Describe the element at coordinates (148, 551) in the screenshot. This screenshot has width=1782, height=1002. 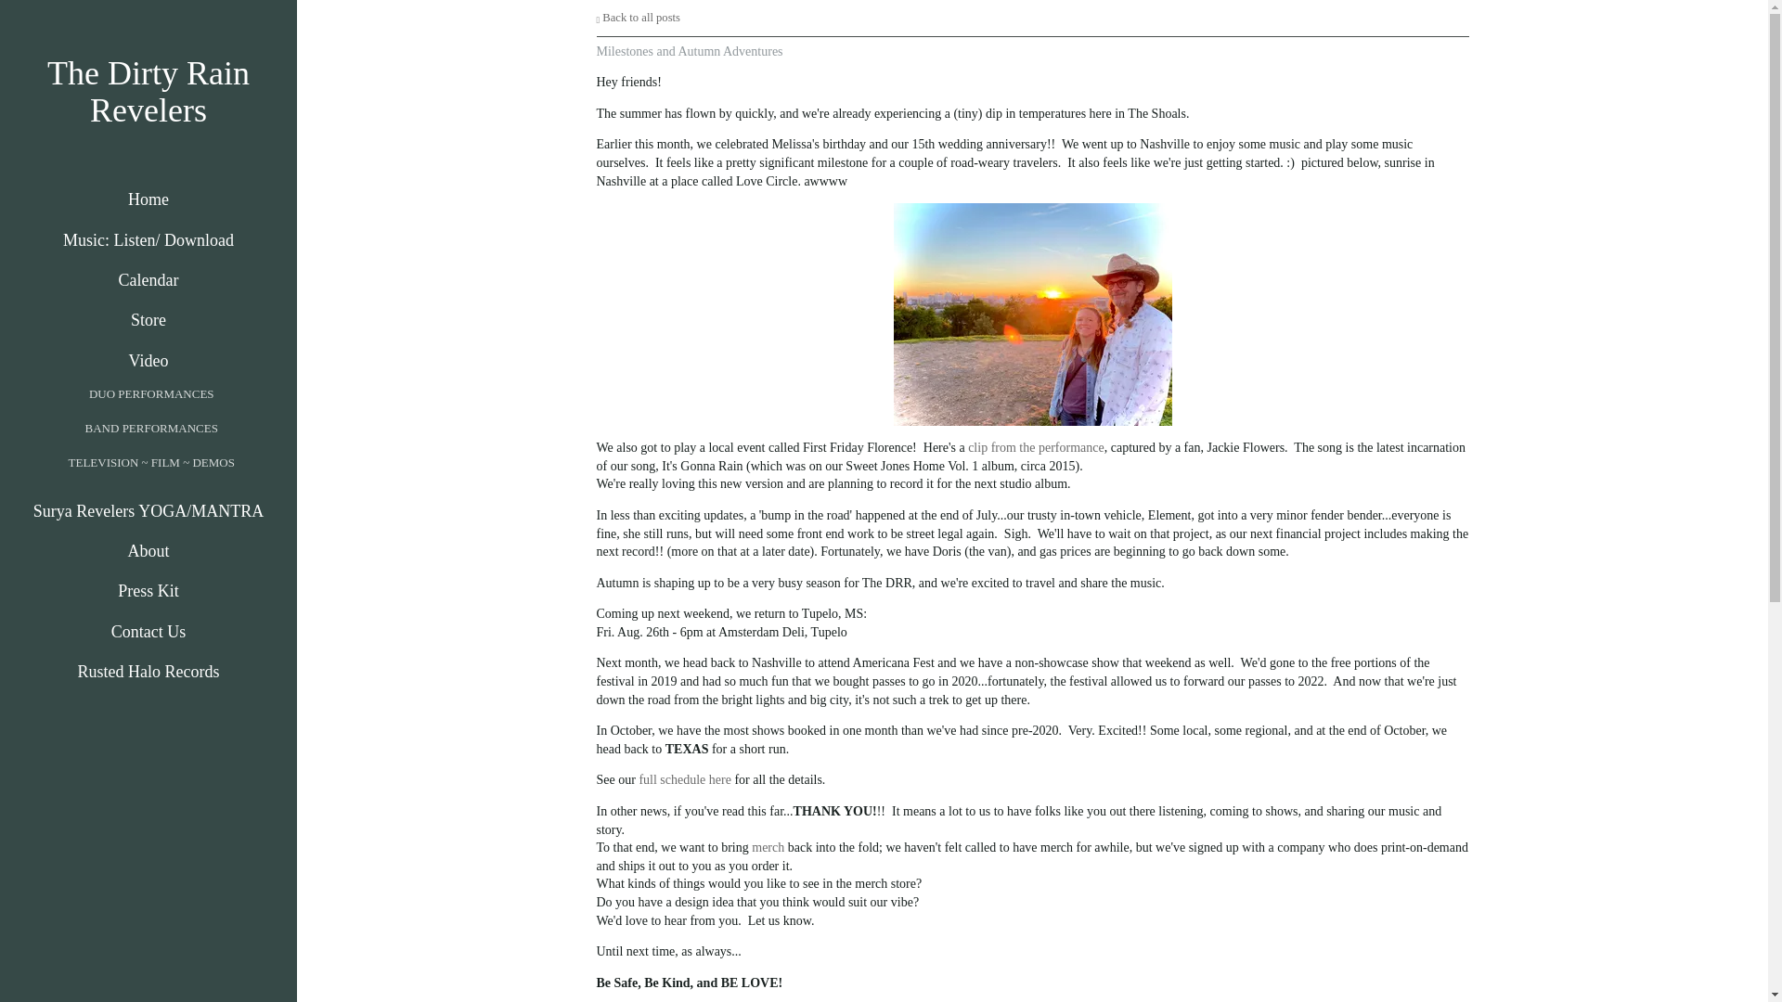
I see `About` at that location.